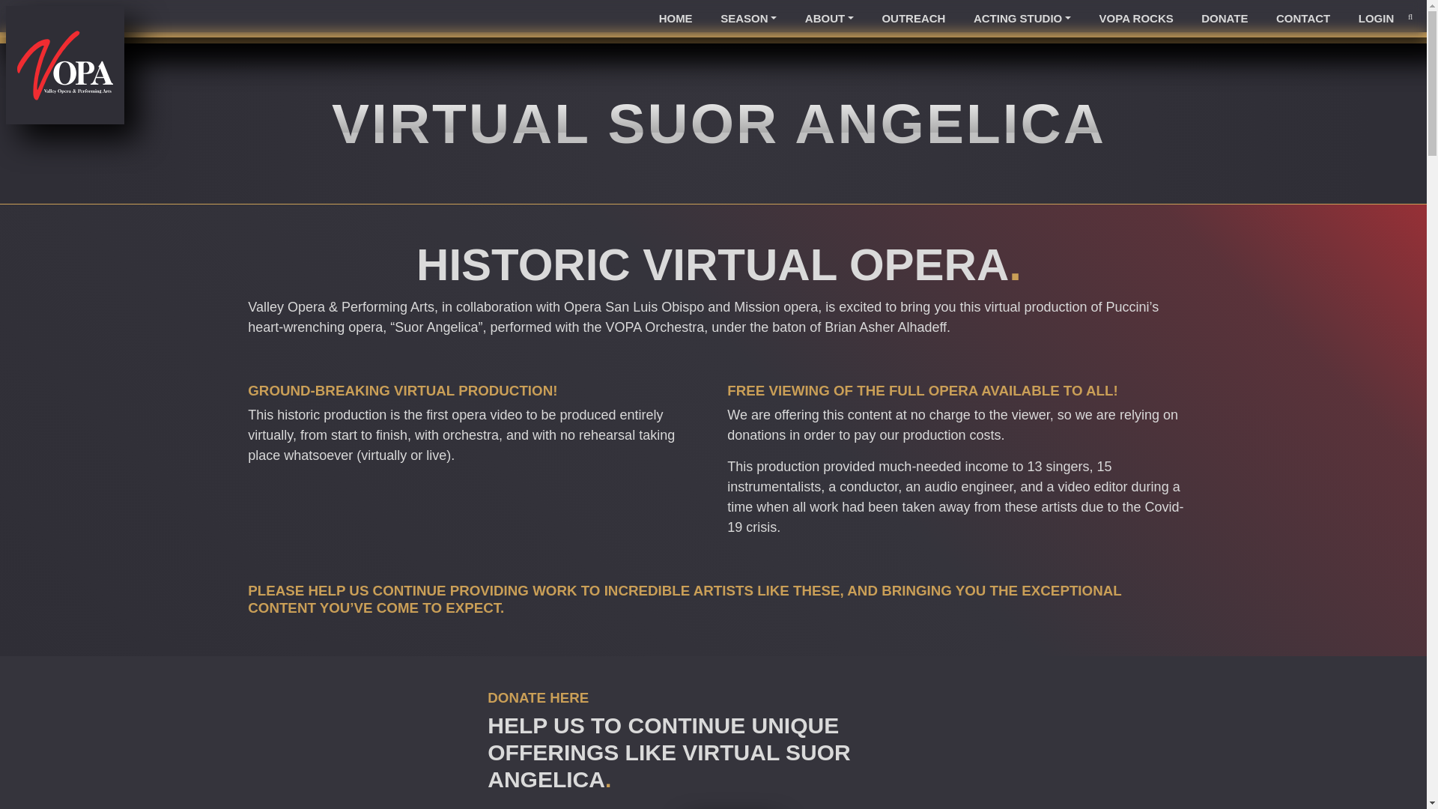 This screenshot has width=1438, height=809. I want to click on OUTREACH, so click(913, 19).